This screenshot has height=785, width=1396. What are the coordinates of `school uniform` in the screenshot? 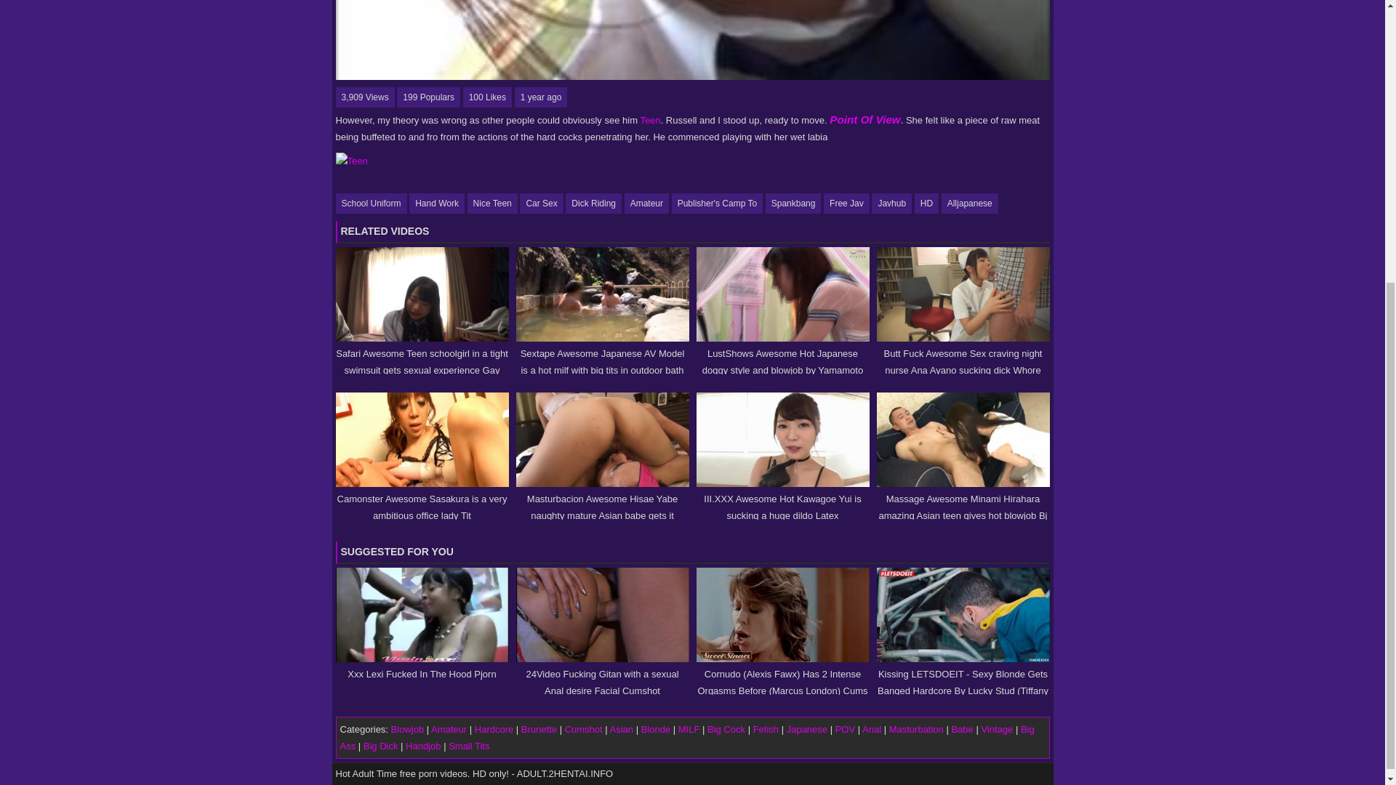 It's located at (372, 203).